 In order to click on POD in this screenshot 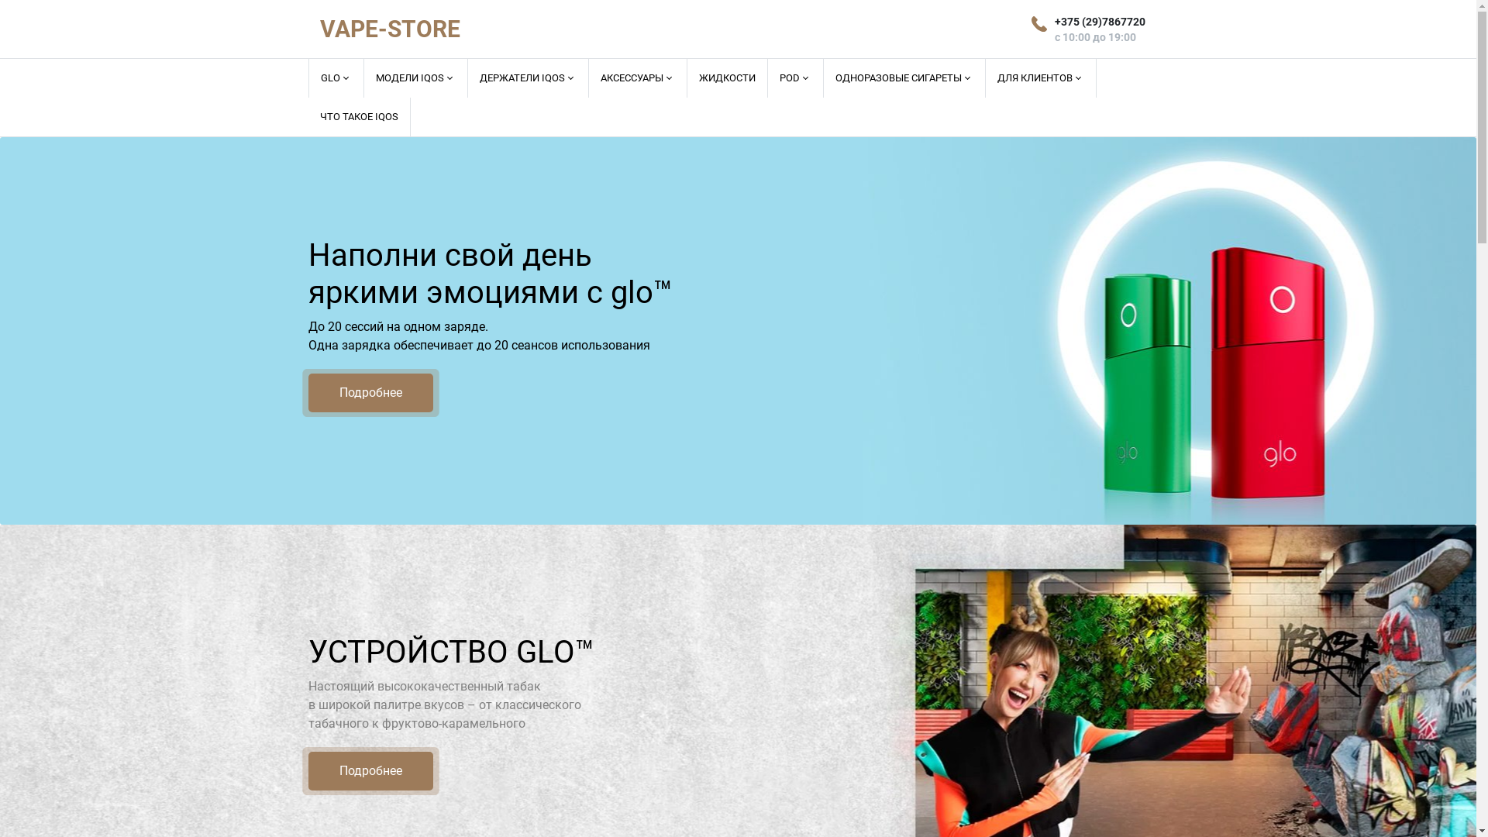, I will do `click(795, 78)`.